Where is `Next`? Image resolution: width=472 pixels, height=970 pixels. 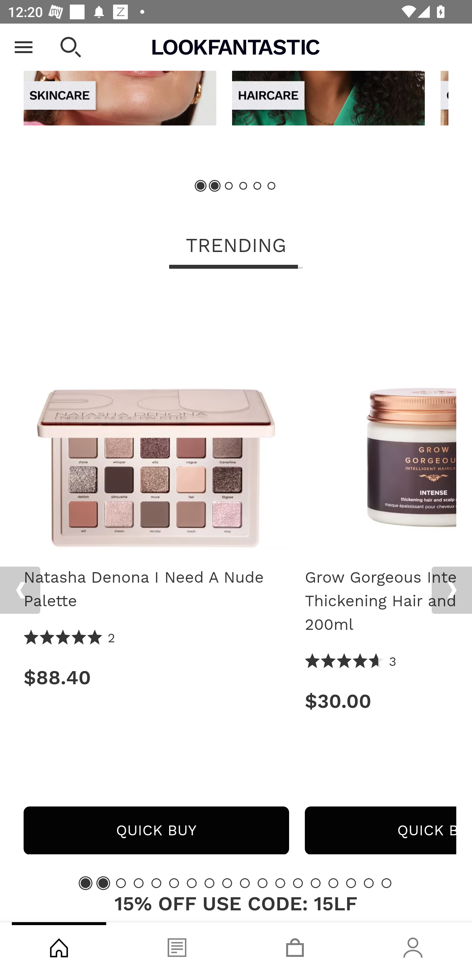 Next is located at coordinates (452, 590).